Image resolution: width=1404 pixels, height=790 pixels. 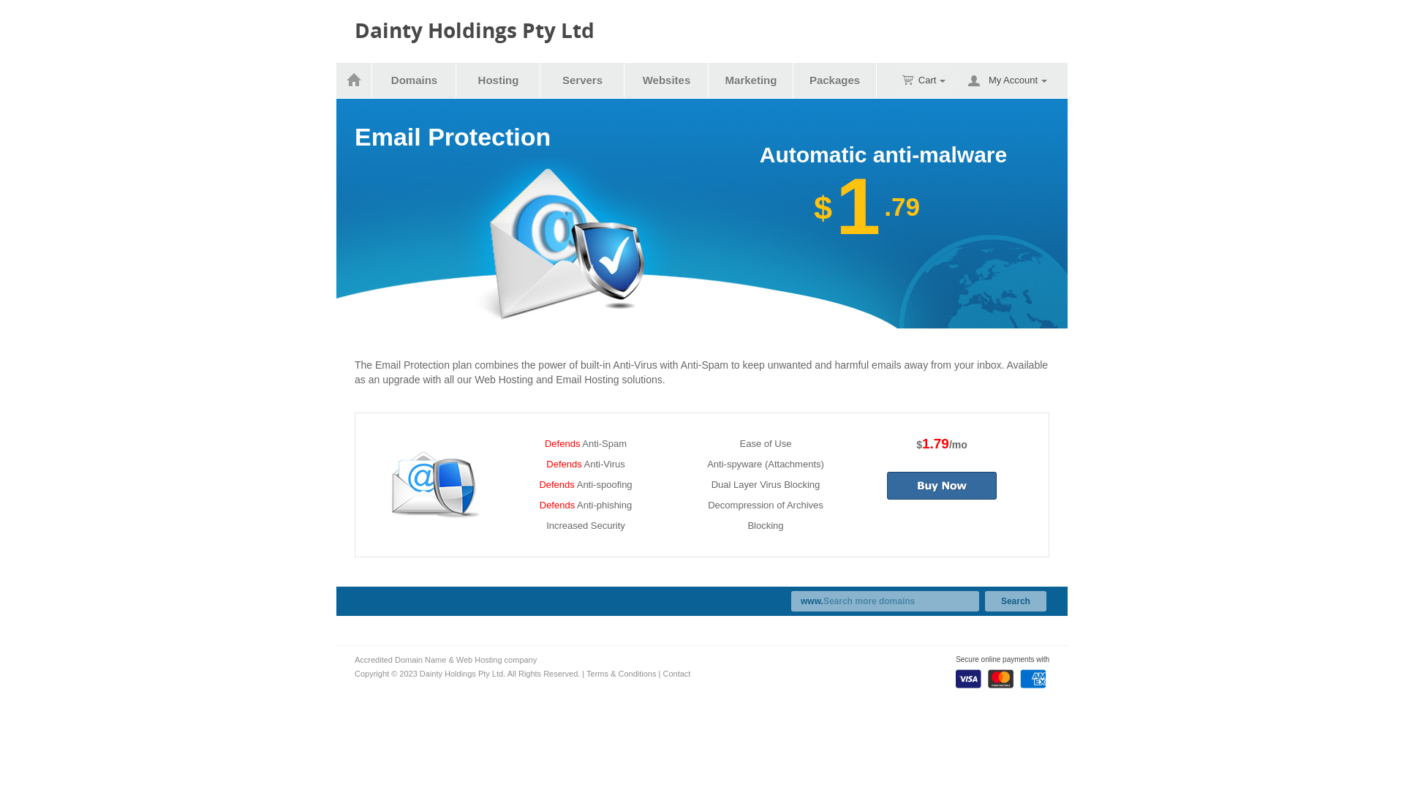 What do you see at coordinates (415, 80) in the screenshot?
I see `Domains` at bounding box center [415, 80].